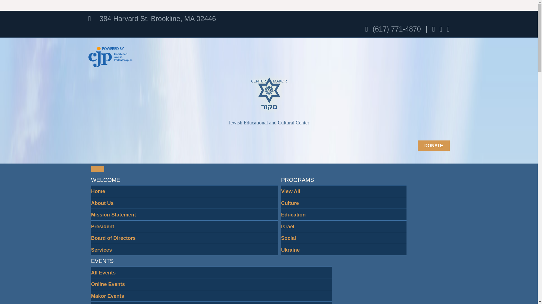 This screenshot has width=542, height=304. What do you see at coordinates (107, 296) in the screenshot?
I see `Makor Events` at bounding box center [107, 296].